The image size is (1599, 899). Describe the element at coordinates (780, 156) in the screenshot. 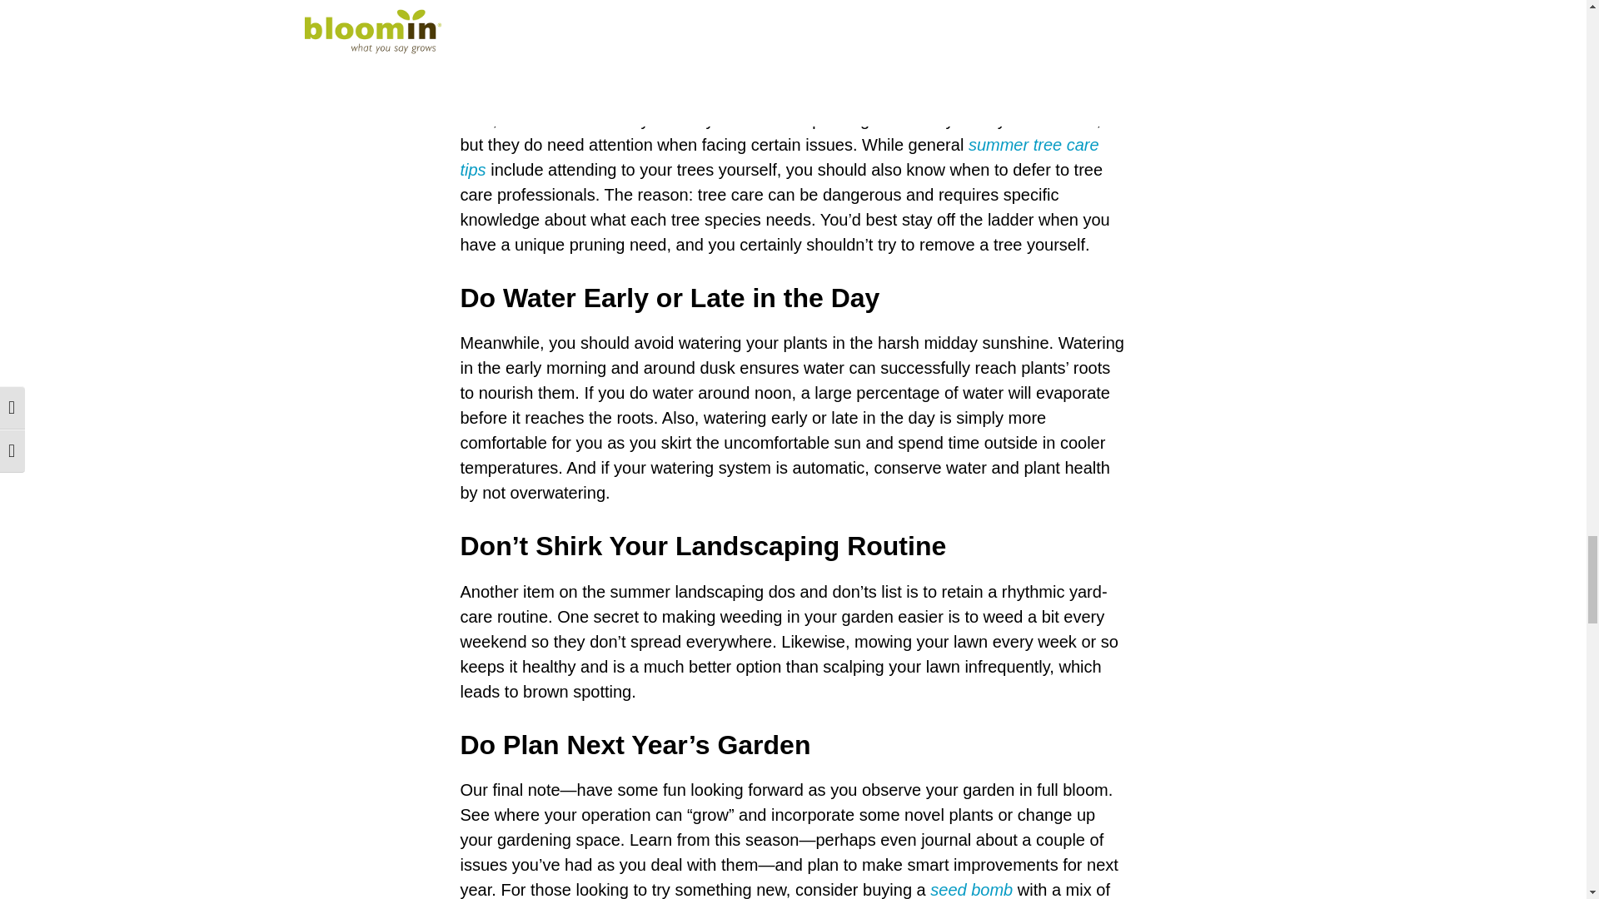

I see `summer tree care tips` at that location.